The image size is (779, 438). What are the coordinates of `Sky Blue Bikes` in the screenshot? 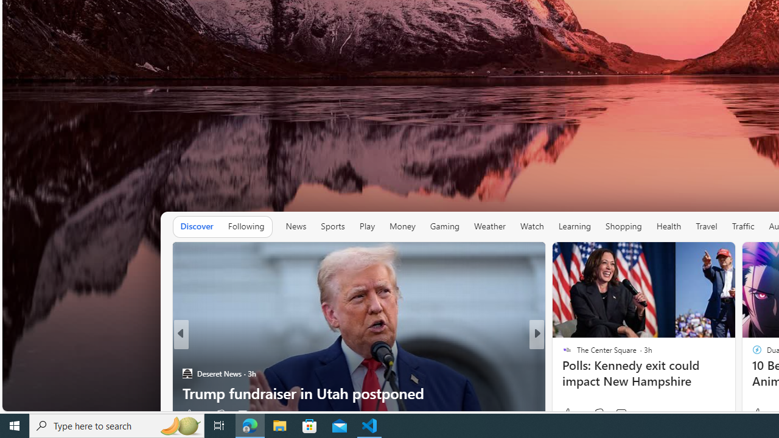 It's located at (579, 374).